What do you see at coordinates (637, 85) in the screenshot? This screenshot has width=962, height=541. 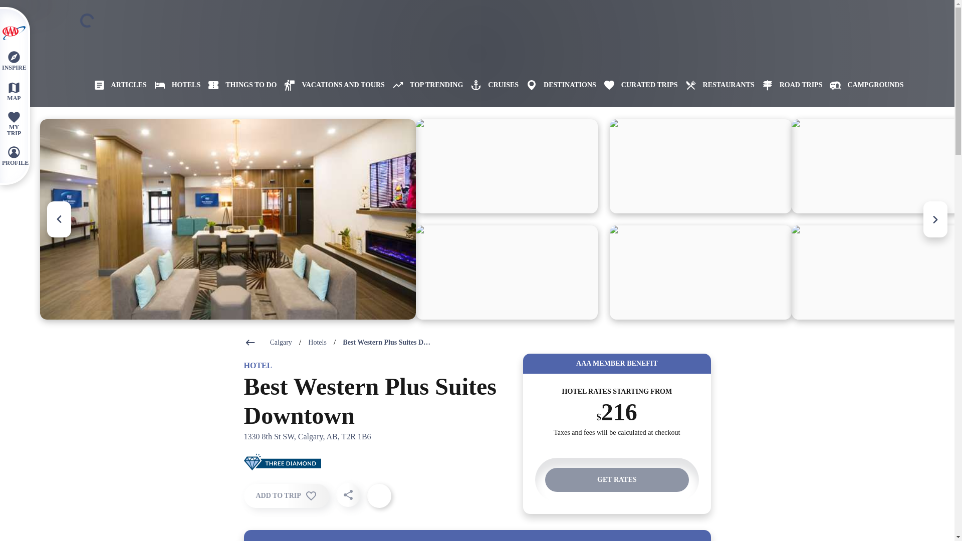 I see `CURATED TRIPS` at bounding box center [637, 85].